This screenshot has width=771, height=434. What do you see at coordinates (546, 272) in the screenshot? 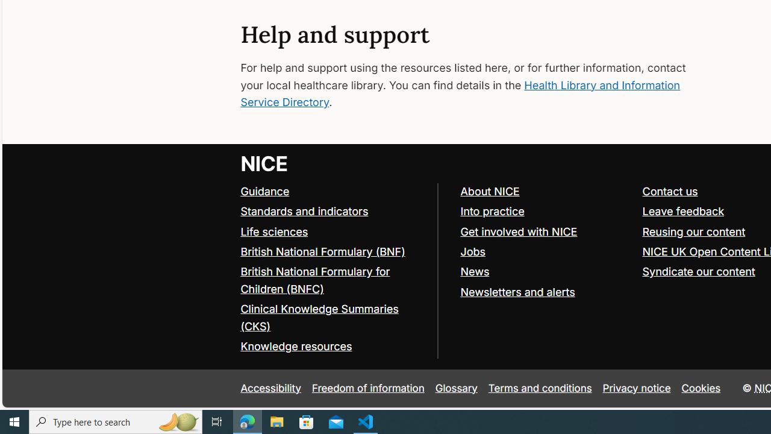
I see `News` at bounding box center [546, 272].